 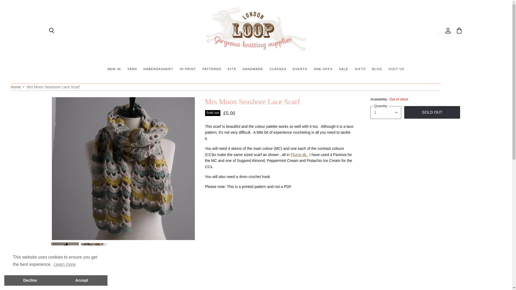 What do you see at coordinates (52, 31) in the screenshot?
I see `Search` at bounding box center [52, 31].